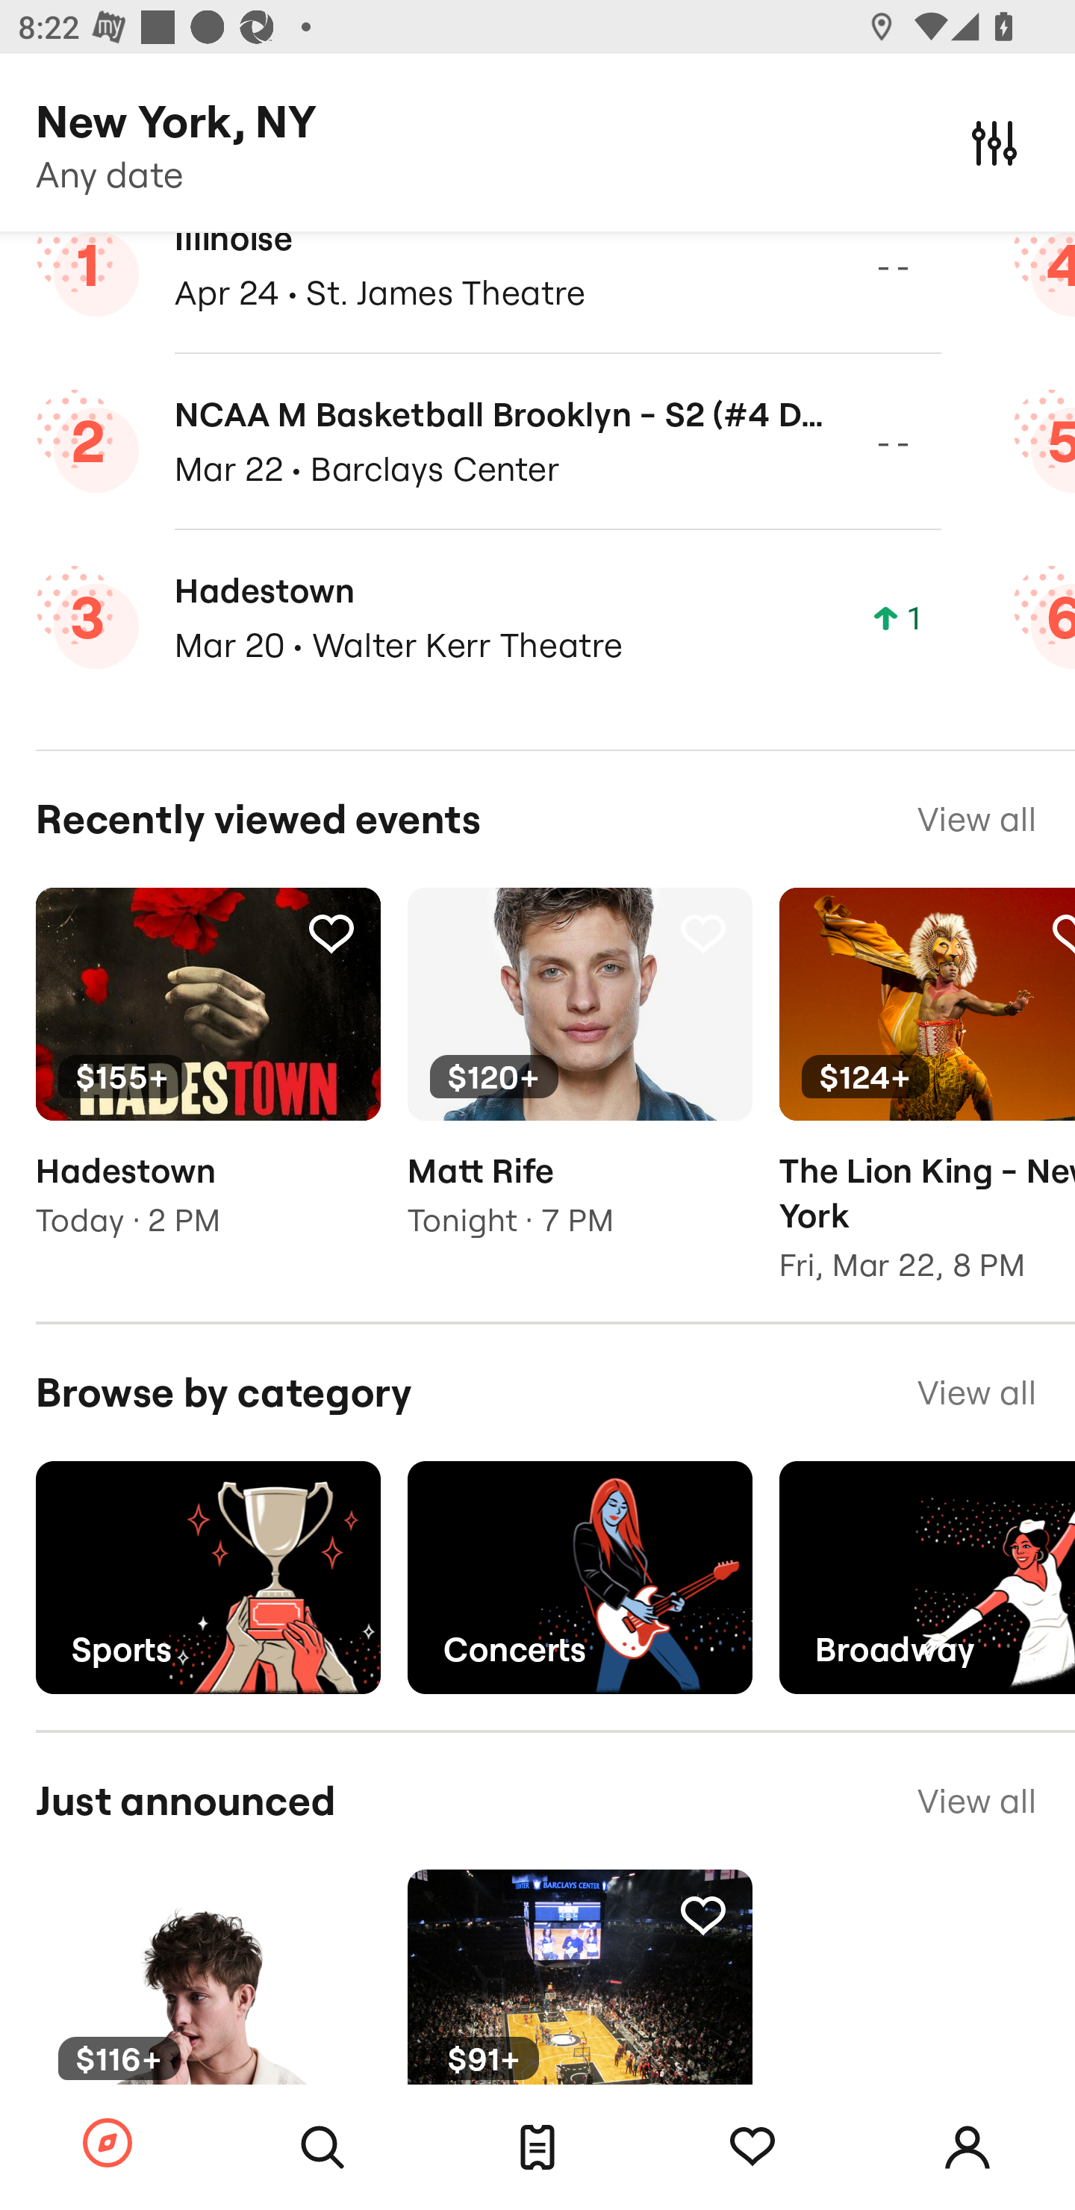 Image resolution: width=1075 pixels, height=2210 pixels. Describe the element at coordinates (208, 1081) in the screenshot. I see `Tracking $155+ Hadestown Today · 2 PM` at that location.